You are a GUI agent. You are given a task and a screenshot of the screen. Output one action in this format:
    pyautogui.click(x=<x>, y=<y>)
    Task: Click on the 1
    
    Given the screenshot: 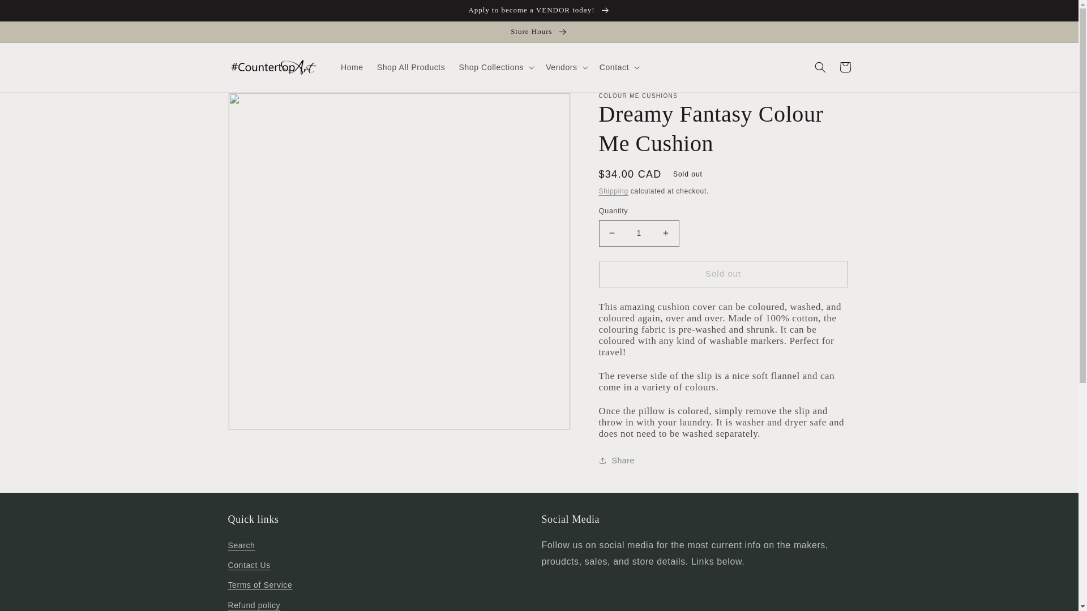 What is the action you would take?
    pyautogui.click(x=639, y=233)
    